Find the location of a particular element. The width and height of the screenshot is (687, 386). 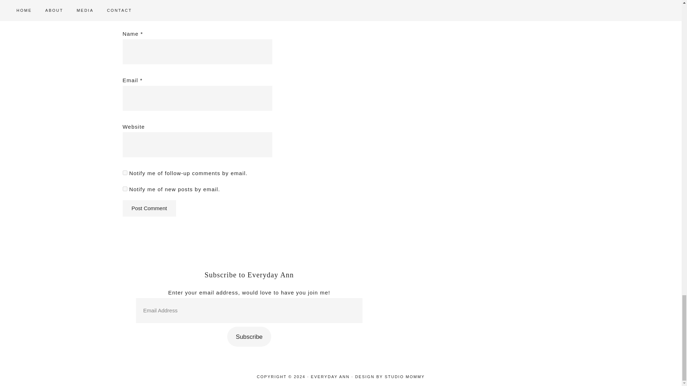

subscribe is located at coordinates (125, 189).